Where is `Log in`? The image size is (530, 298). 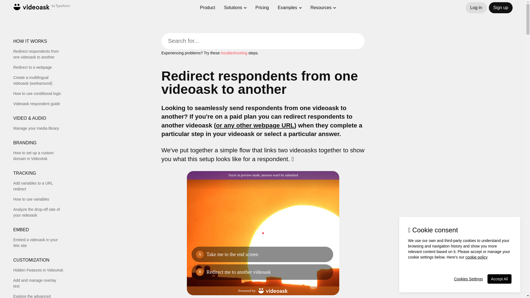
Log in is located at coordinates (476, 7).